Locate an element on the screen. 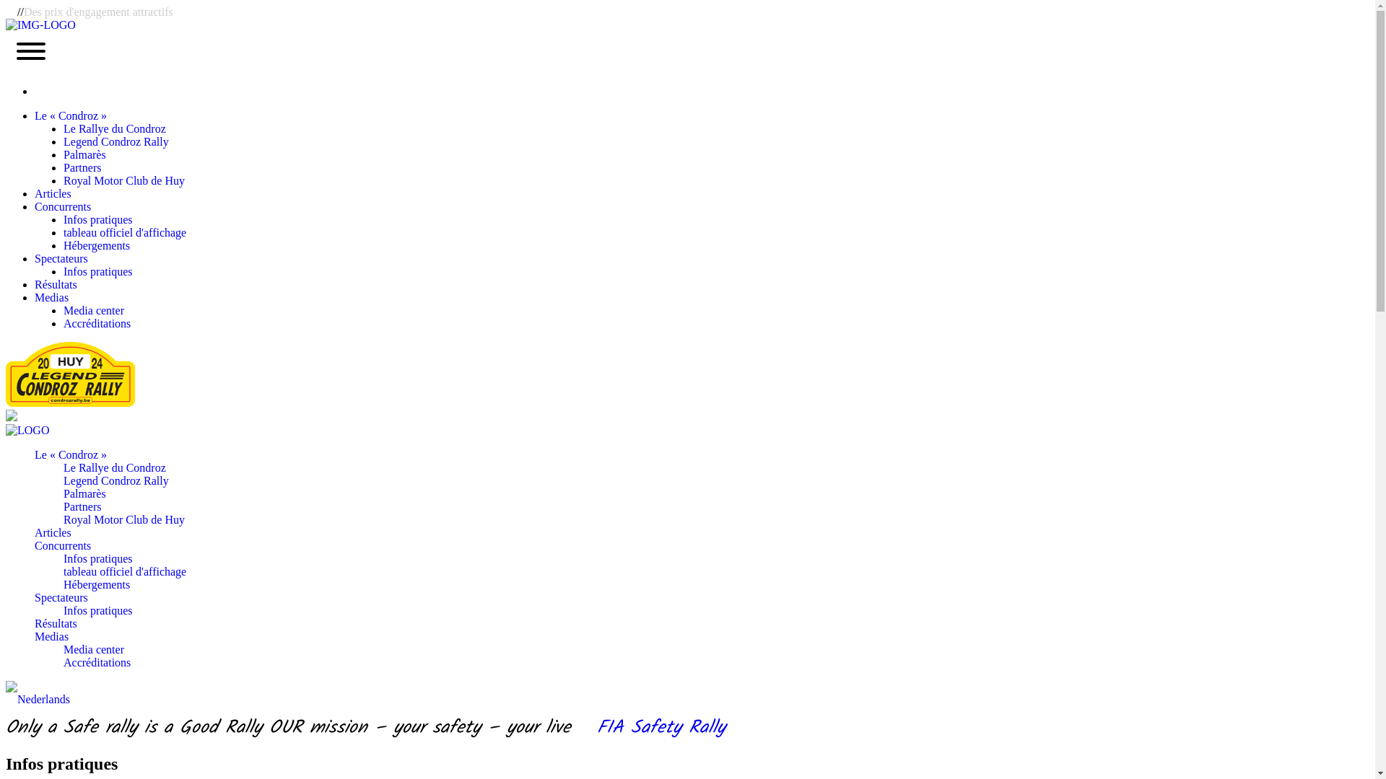 This screenshot has width=1386, height=779. Concurrents is located at coordinates (63, 206).